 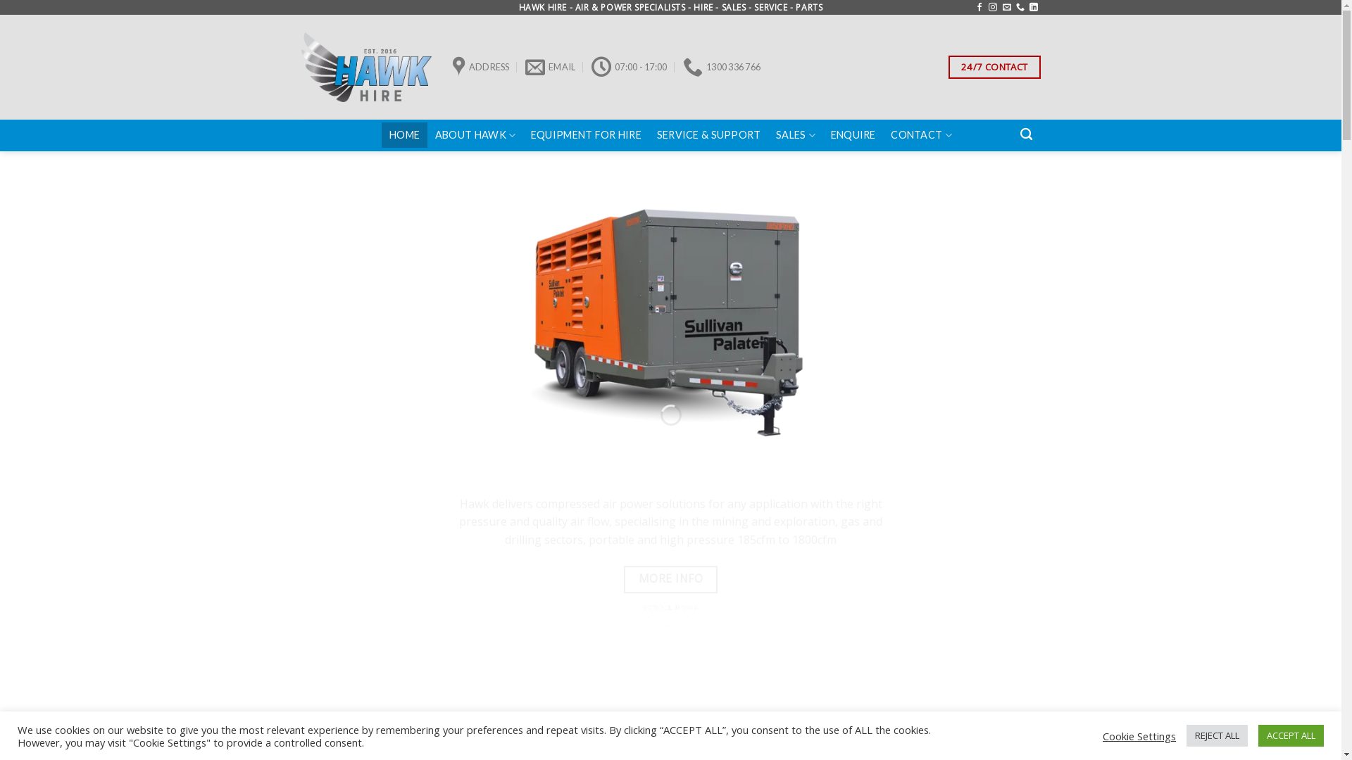 I want to click on 1300 336 766, so click(x=722, y=68).